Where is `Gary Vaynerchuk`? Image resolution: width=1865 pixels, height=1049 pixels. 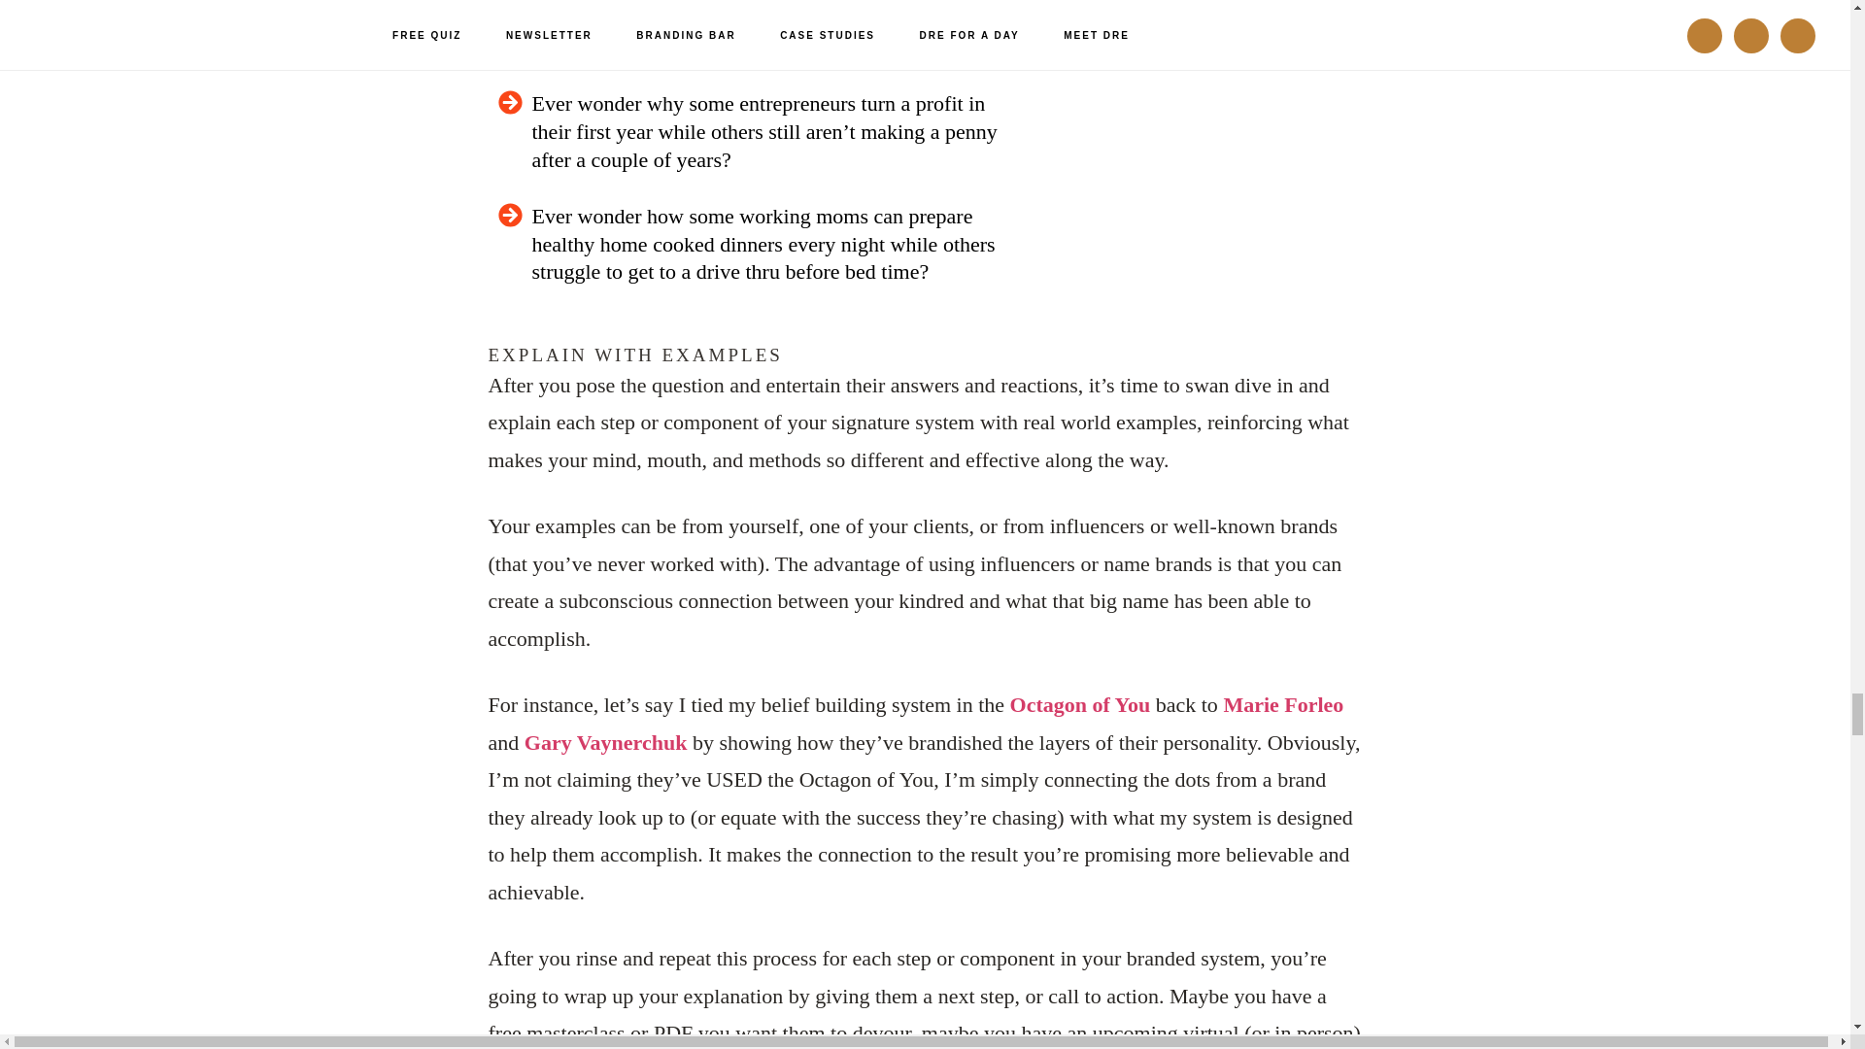
Gary Vaynerchuk is located at coordinates (606, 742).